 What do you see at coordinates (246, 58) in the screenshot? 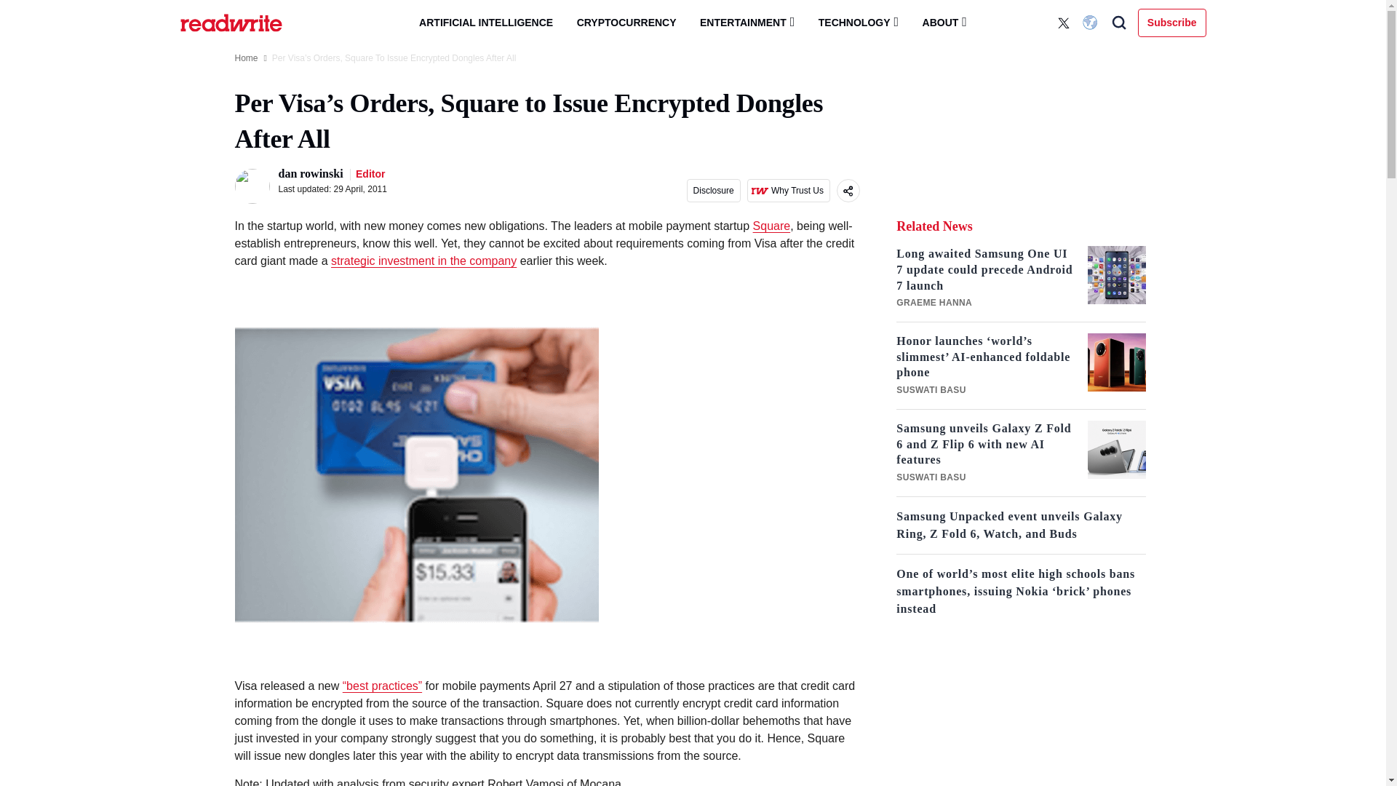
I see `Home` at bounding box center [246, 58].